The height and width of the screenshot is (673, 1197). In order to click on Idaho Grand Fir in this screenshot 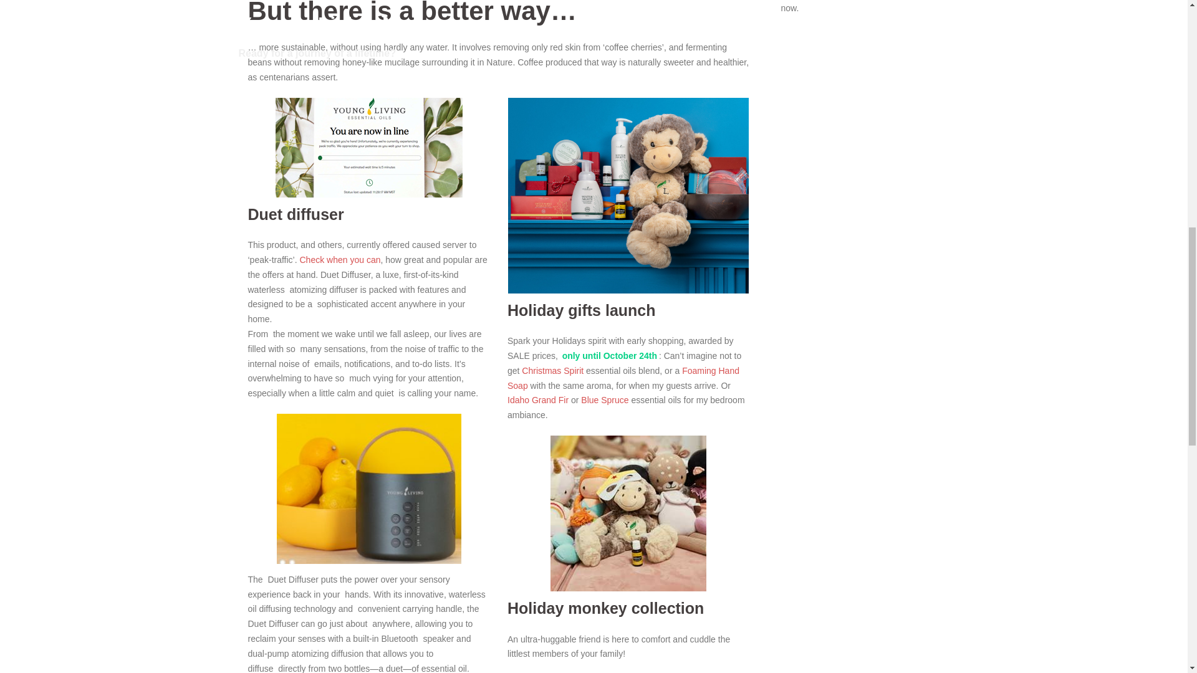, I will do `click(538, 400)`.